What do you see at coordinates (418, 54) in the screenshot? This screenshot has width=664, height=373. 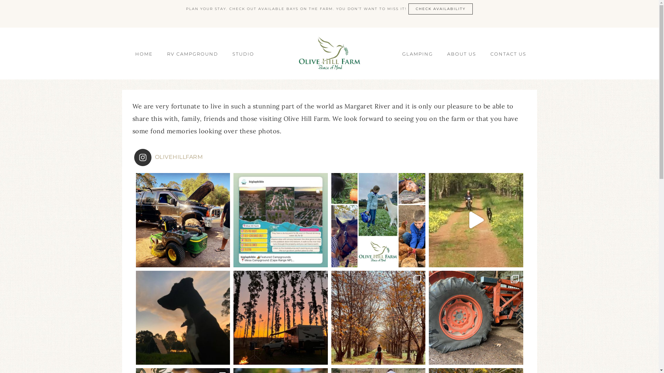 I see `GLAMPING` at bounding box center [418, 54].